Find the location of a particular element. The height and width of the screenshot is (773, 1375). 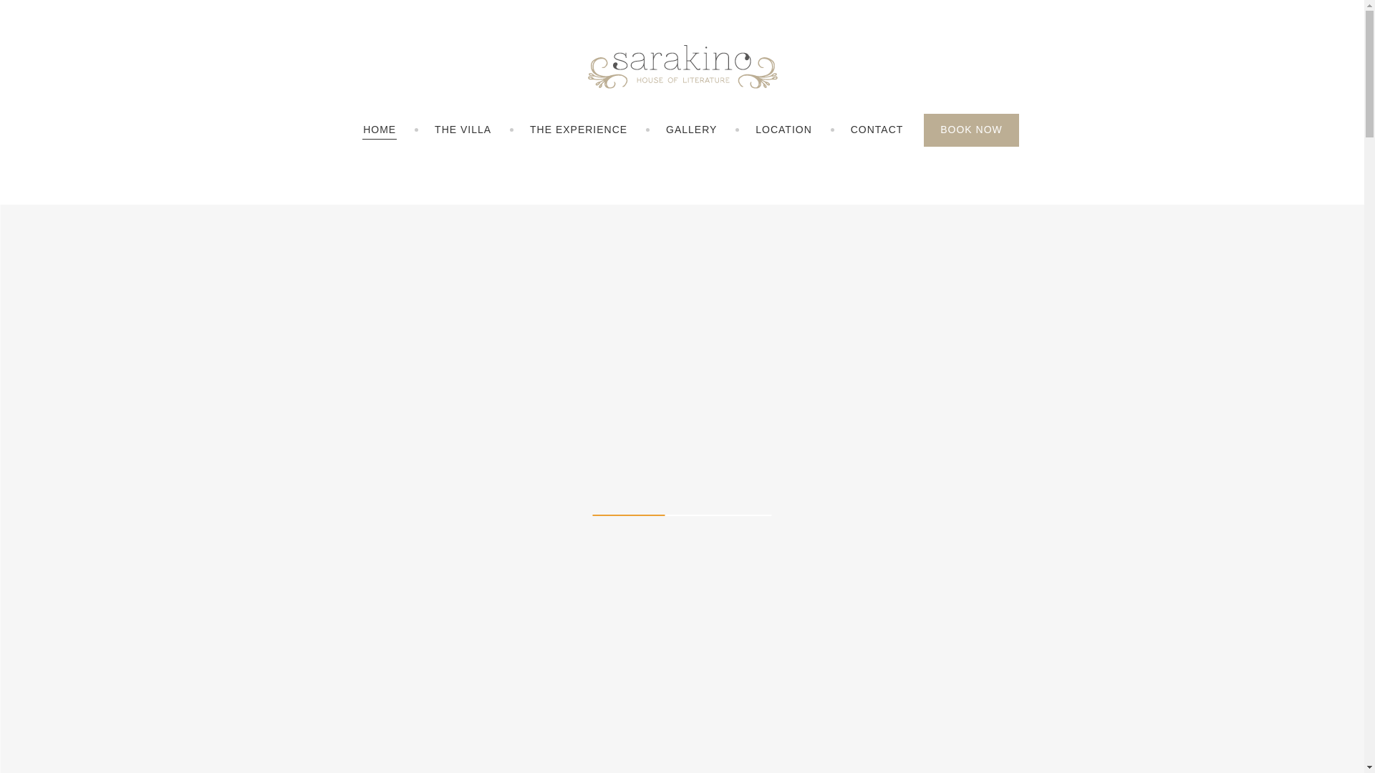

 Home Menu Item is located at coordinates (380, 130).